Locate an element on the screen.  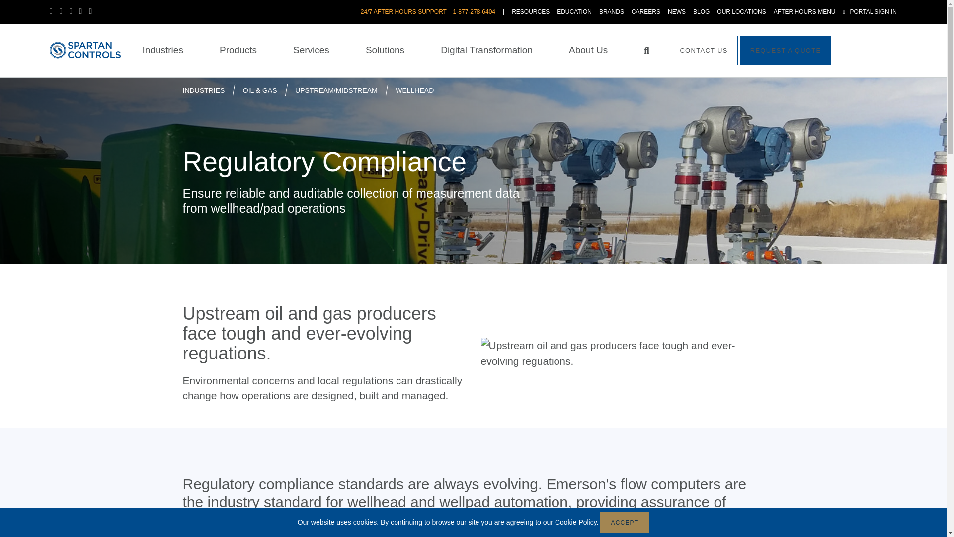
Products is located at coordinates (238, 50).